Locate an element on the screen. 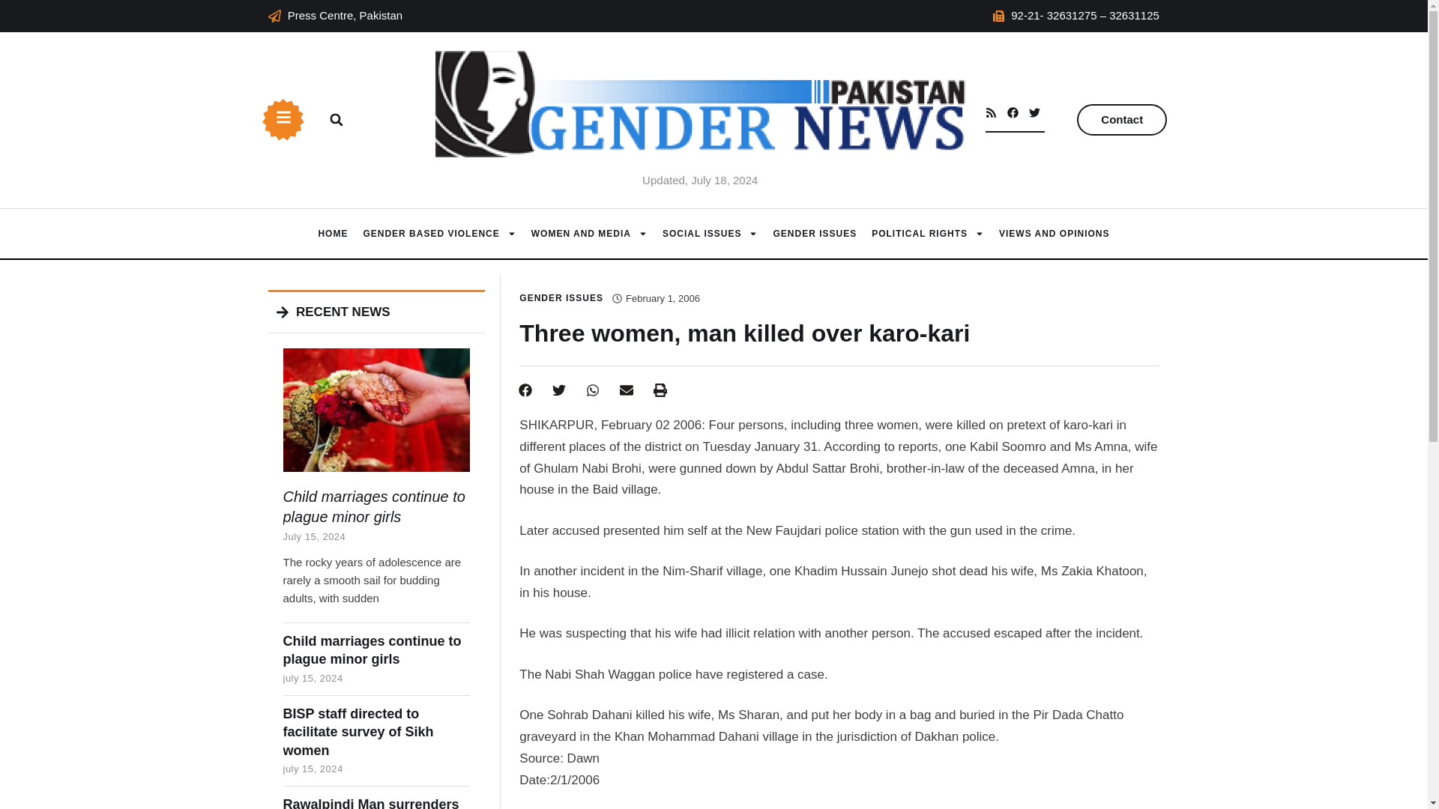  Women and Media is located at coordinates (589, 234).